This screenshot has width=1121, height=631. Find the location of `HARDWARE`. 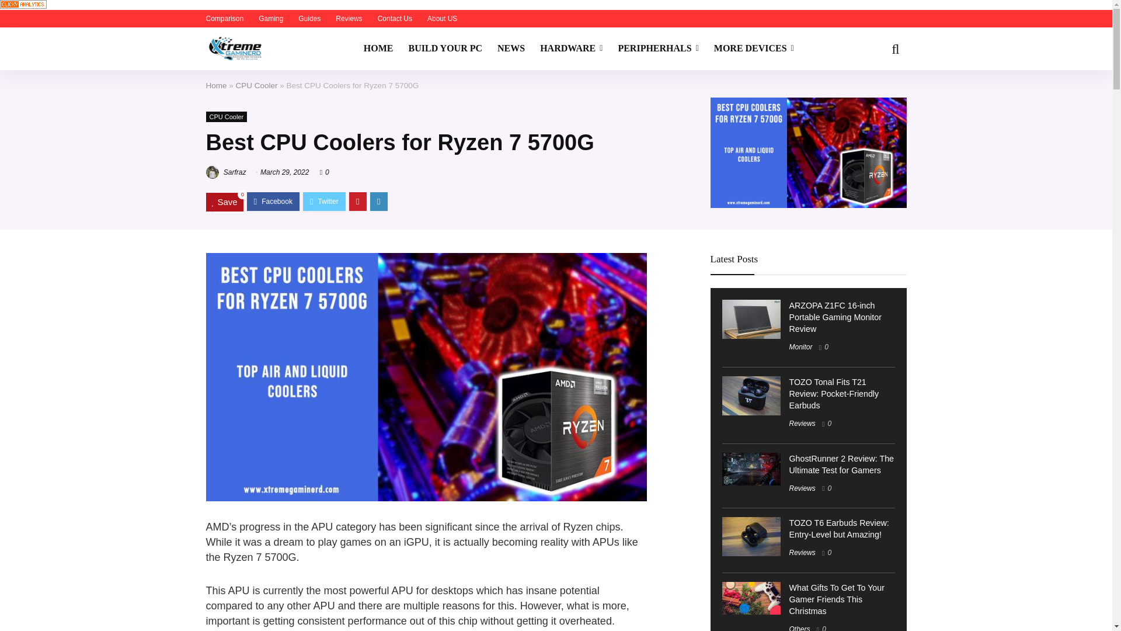

HARDWARE is located at coordinates (571, 48).